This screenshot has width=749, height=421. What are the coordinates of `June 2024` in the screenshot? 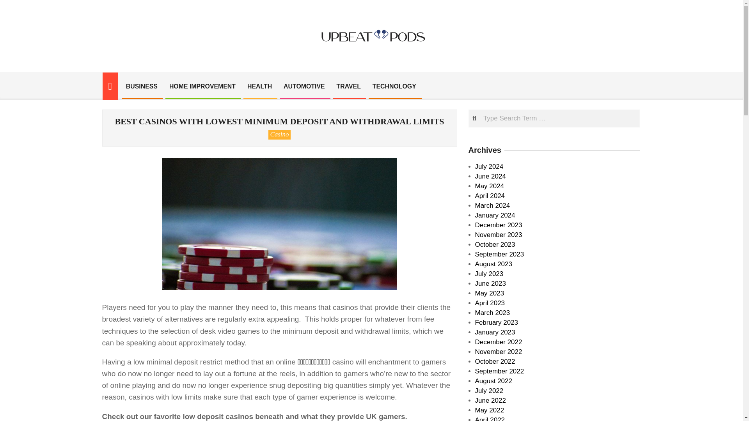 It's located at (490, 176).